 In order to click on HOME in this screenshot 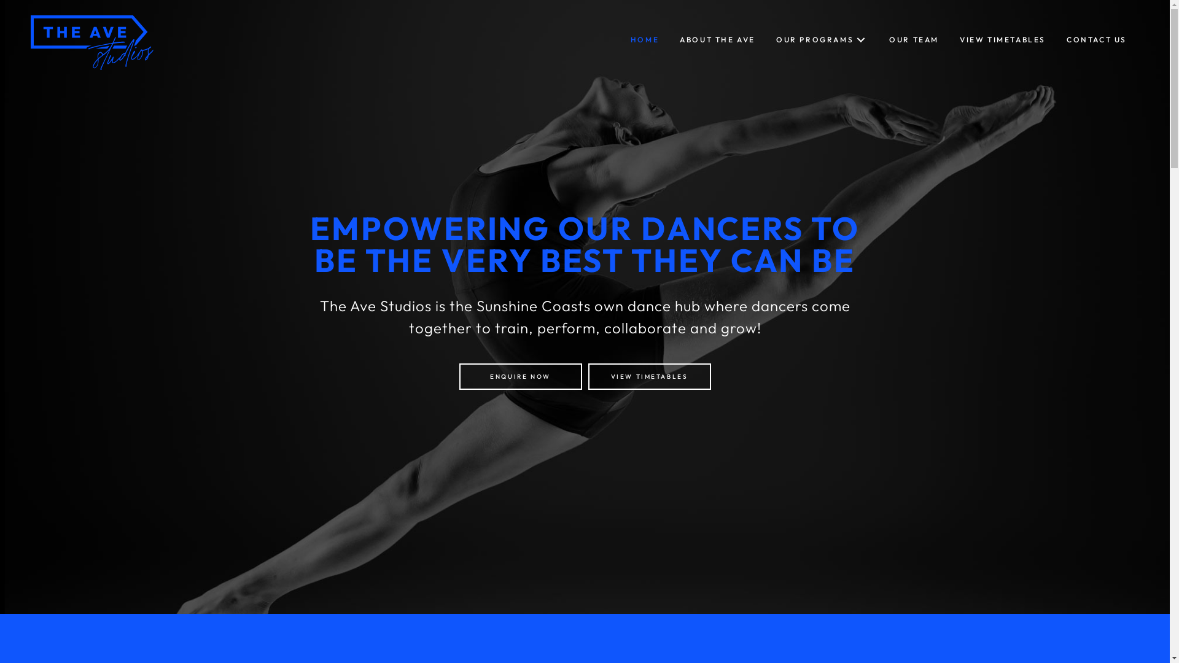, I will do `click(645, 40)`.